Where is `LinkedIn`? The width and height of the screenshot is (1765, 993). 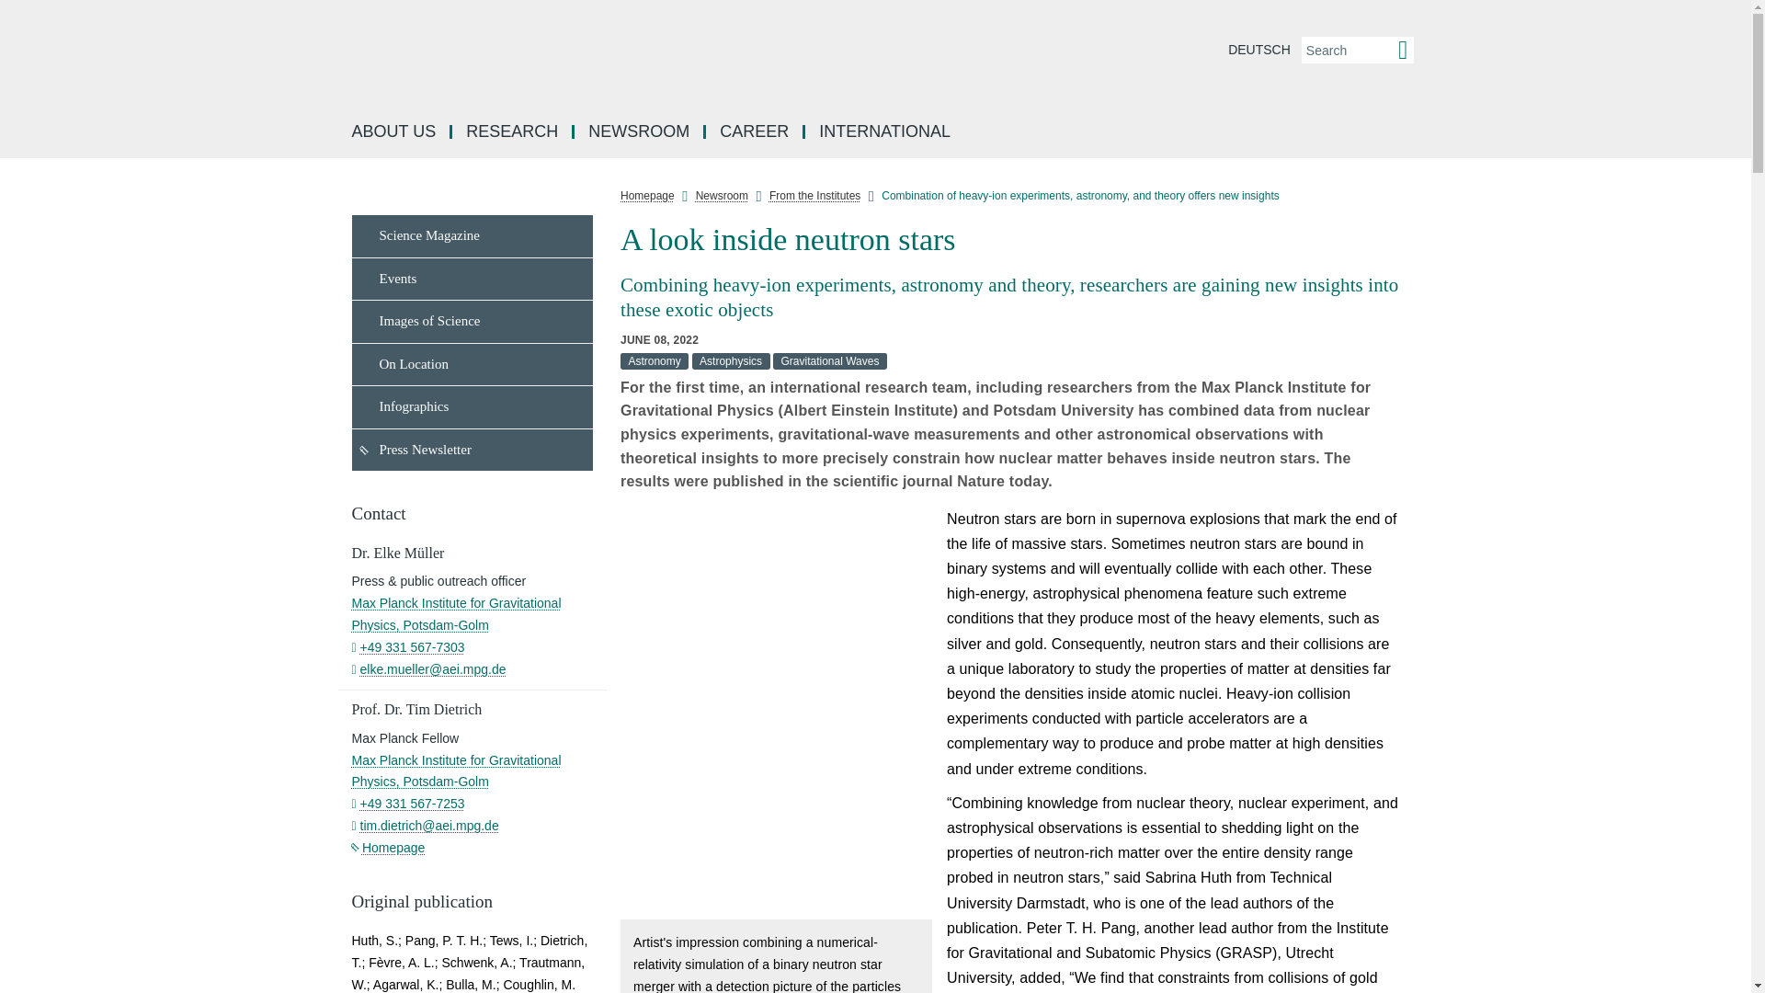 LinkedIn is located at coordinates (1427, 265).